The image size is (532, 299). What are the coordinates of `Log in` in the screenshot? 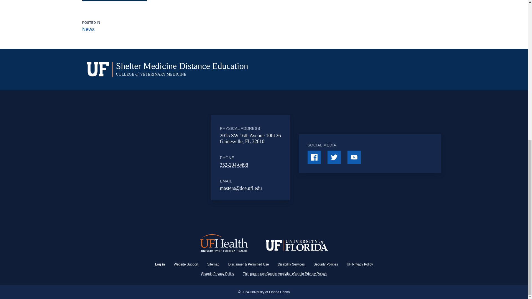 It's located at (160, 264).